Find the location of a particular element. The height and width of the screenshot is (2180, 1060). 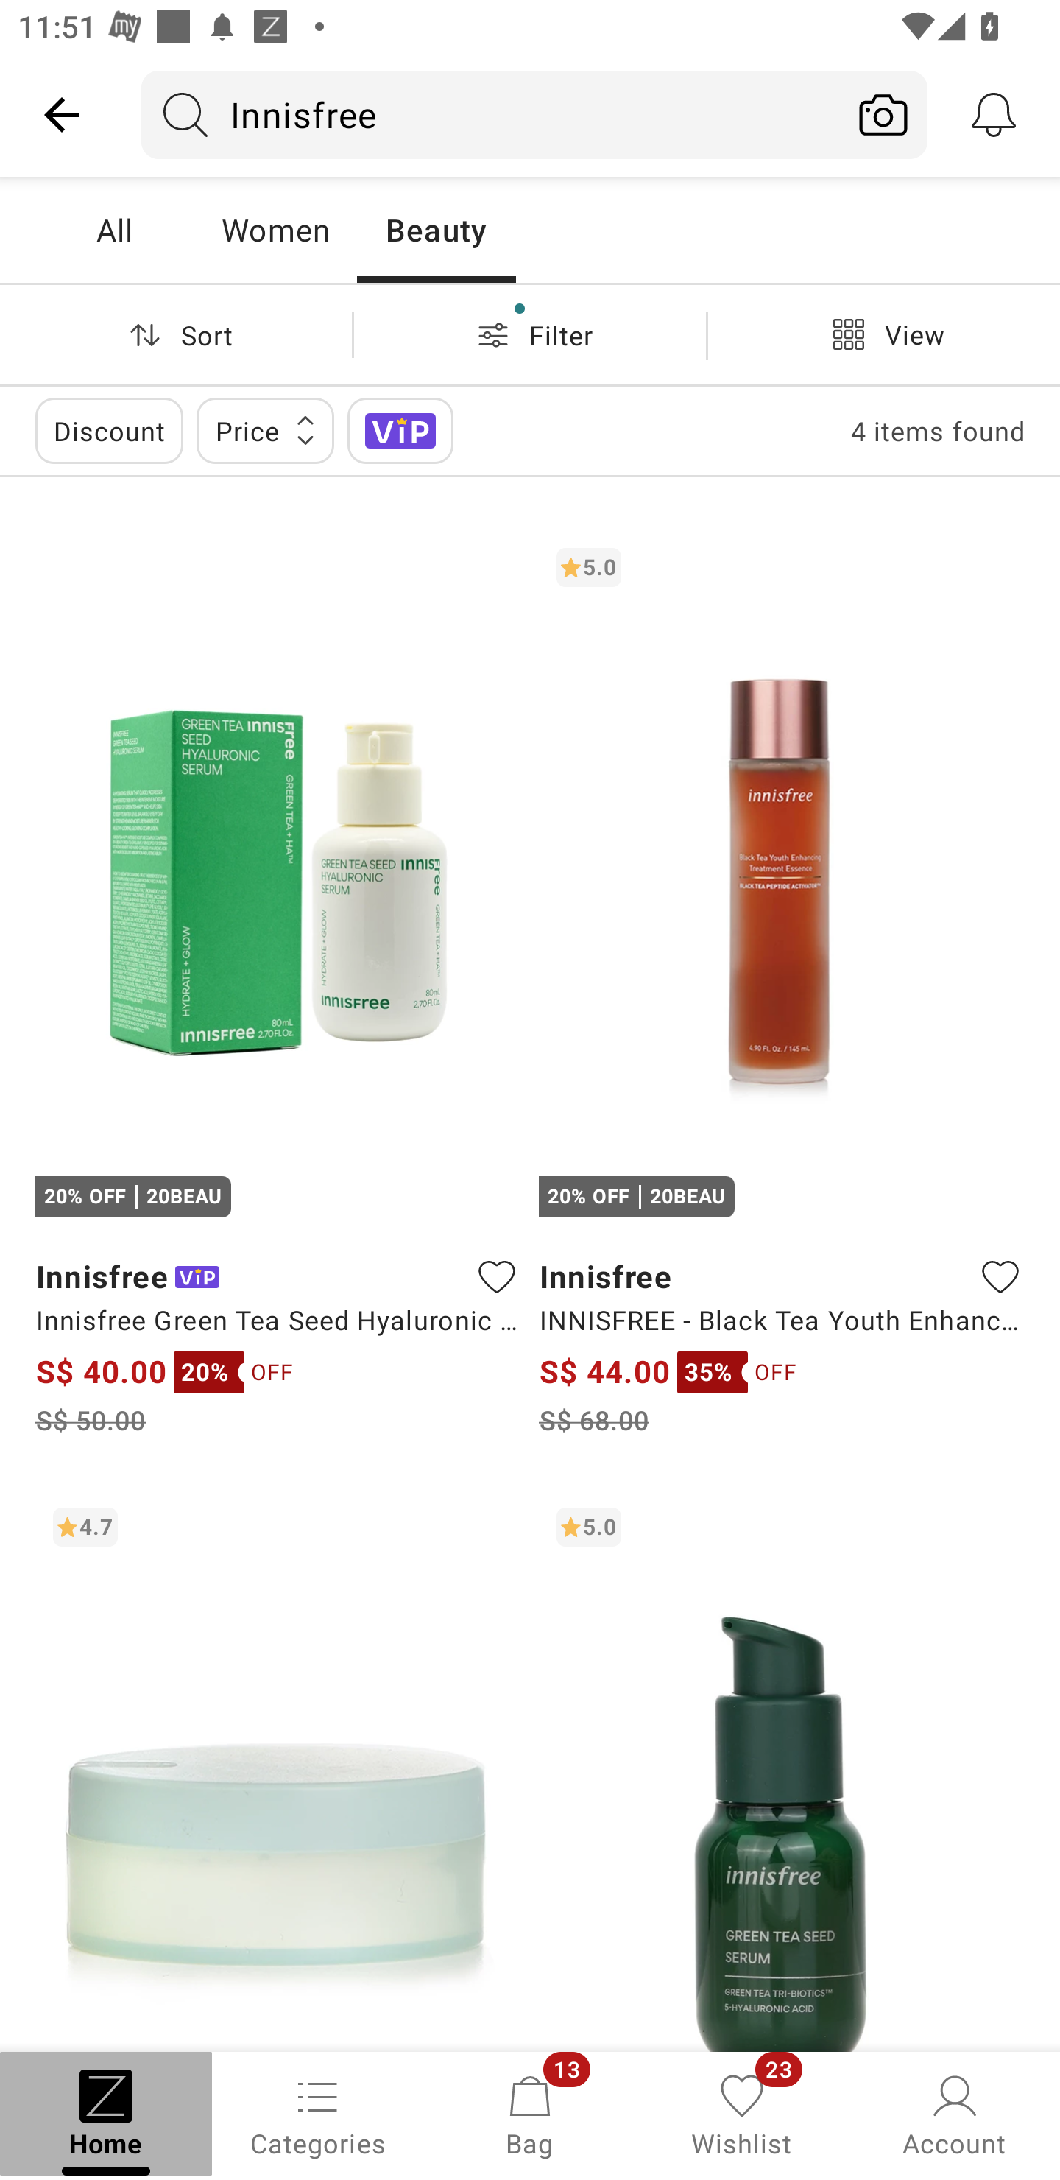

View is located at coordinates (883, 334).